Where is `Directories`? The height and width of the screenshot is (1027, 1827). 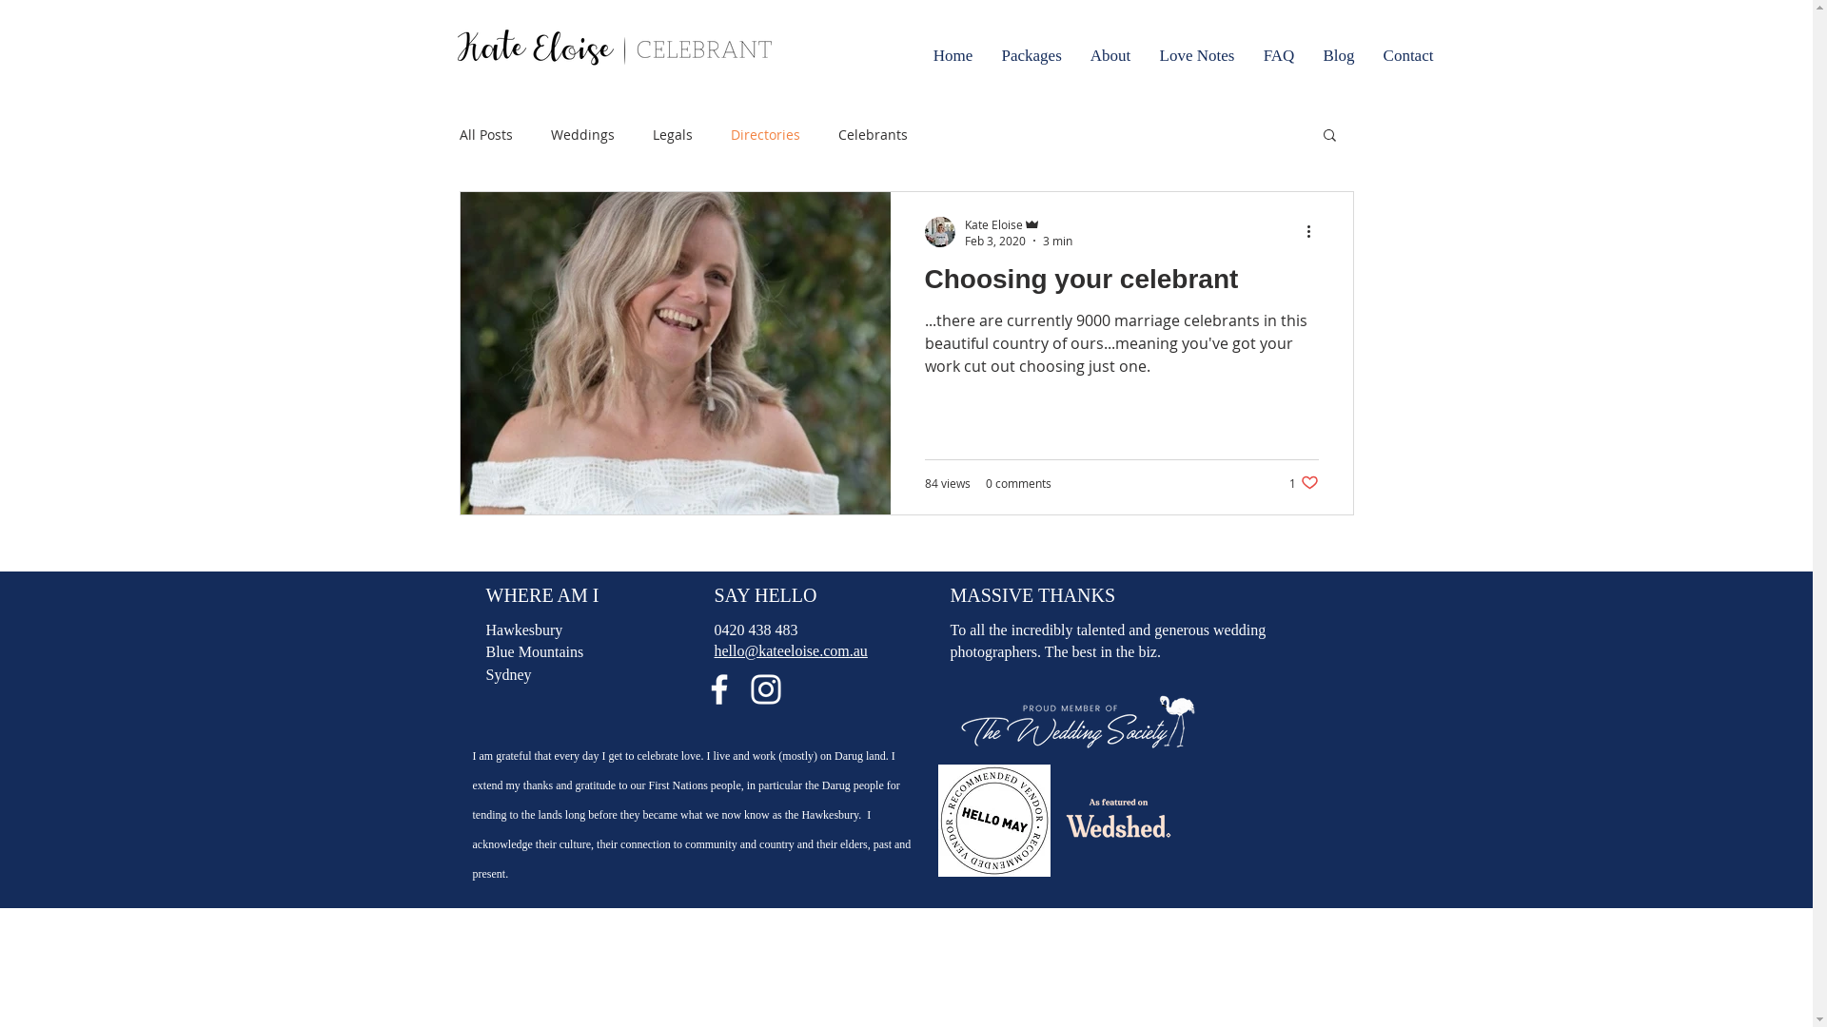 Directories is located at coordinates (765, 135).